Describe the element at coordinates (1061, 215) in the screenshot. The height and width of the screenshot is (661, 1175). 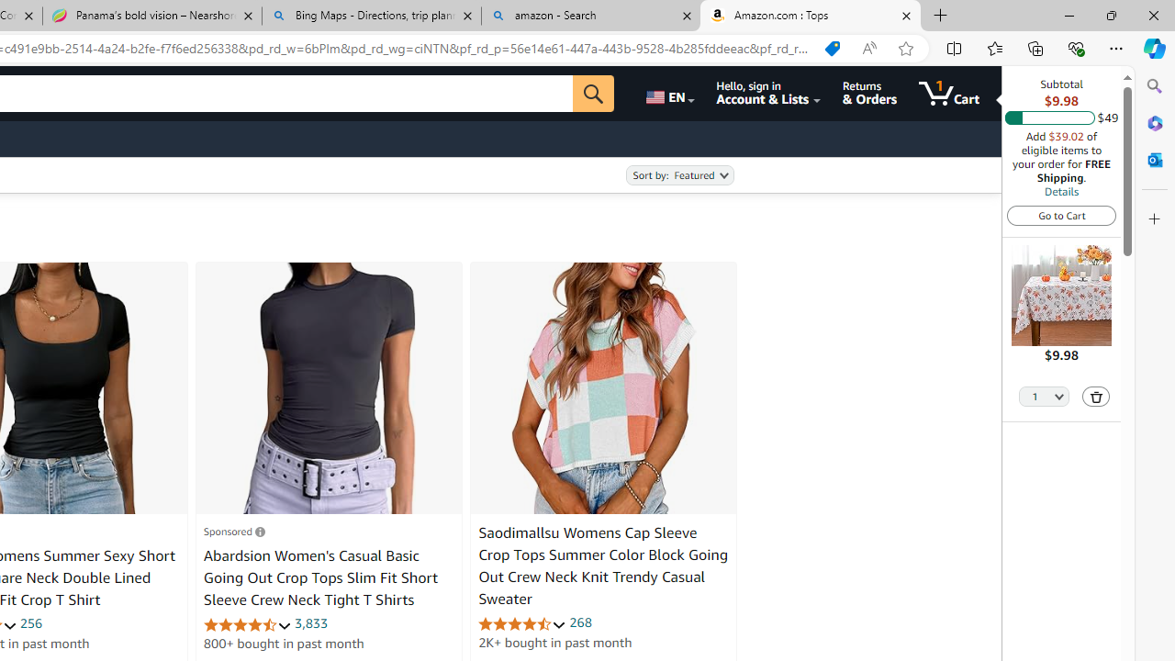
I see `Go to Cart` at that location.